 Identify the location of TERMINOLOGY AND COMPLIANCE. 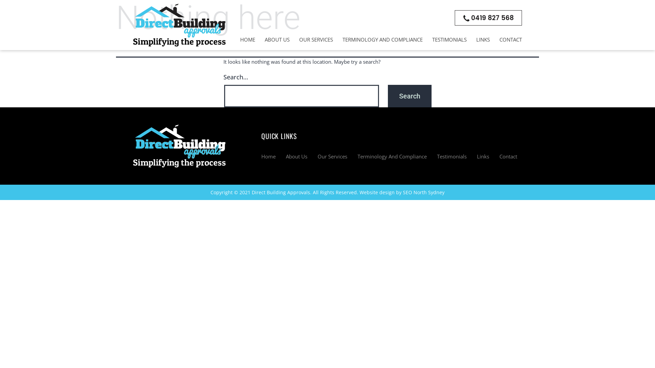
(383, 40).